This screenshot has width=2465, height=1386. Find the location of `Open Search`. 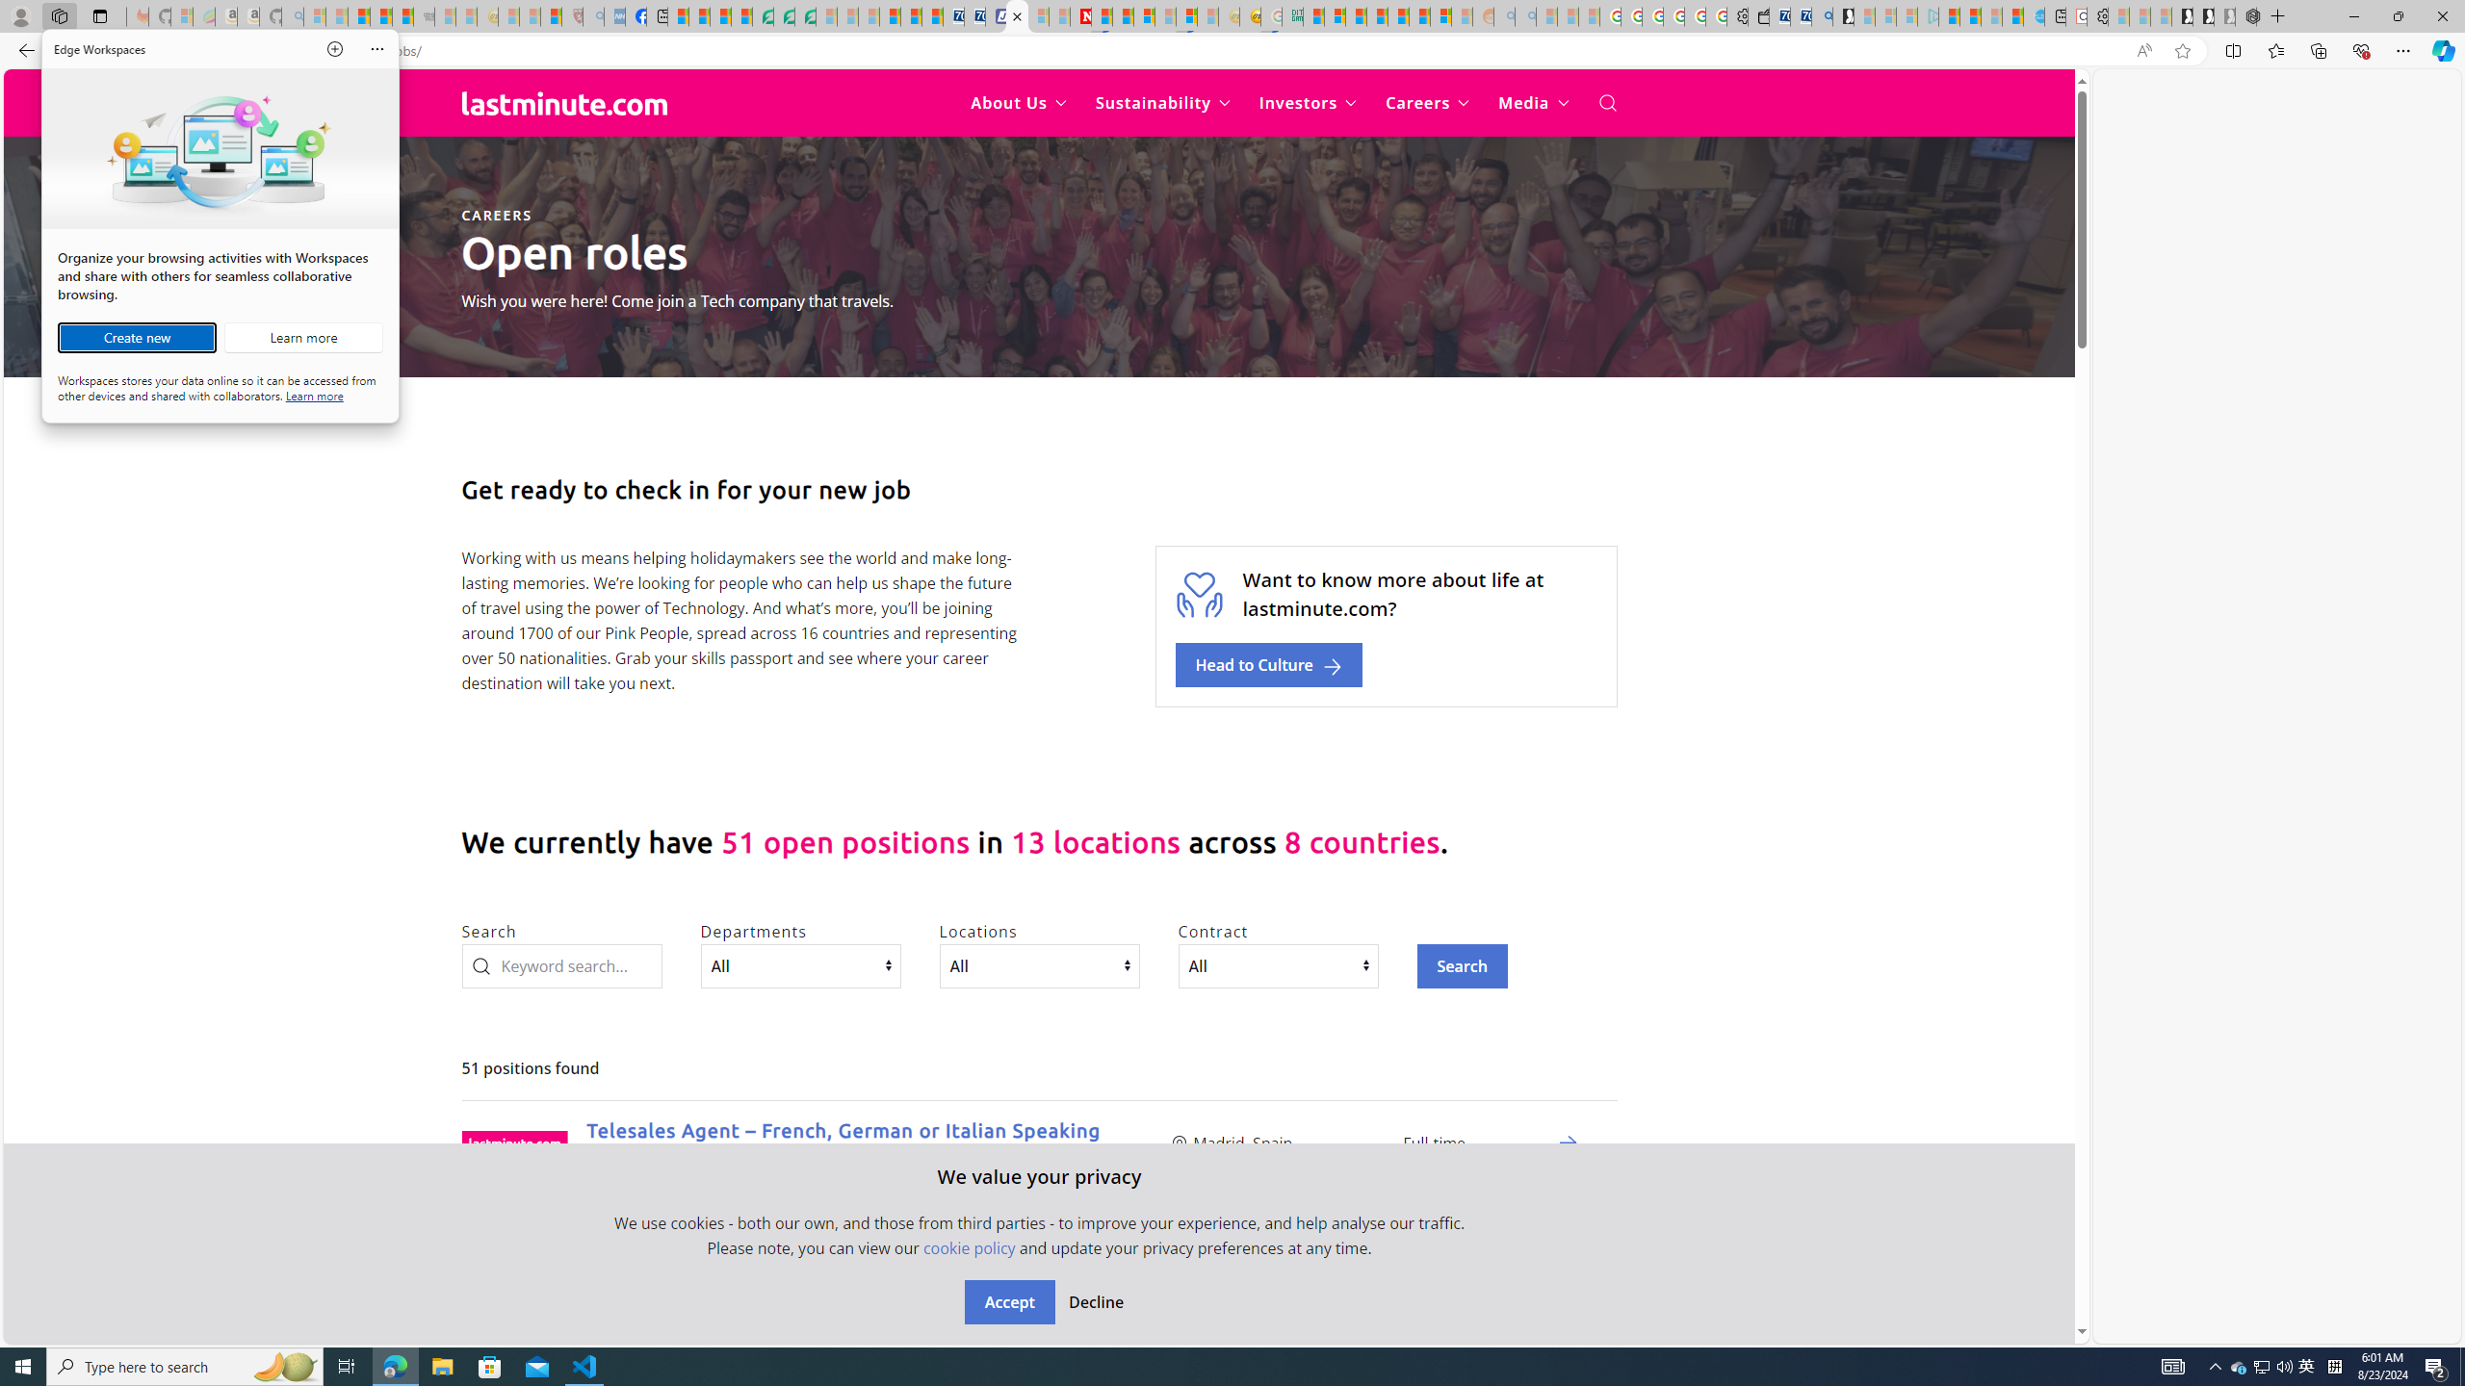

Open Search is located at coordinates (1606, 103).